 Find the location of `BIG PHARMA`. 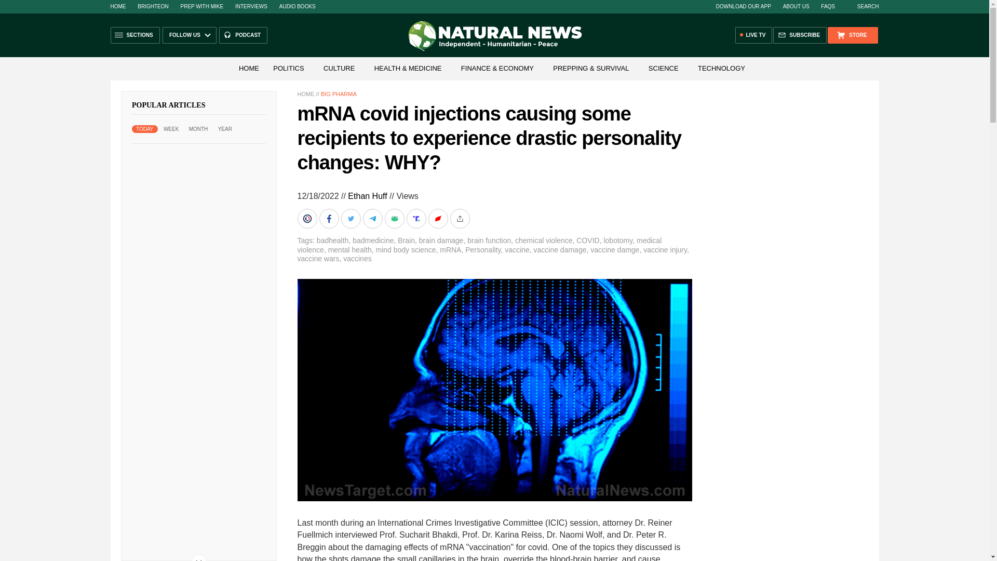

BIG PHARMA is located at coordinates (339, 94).